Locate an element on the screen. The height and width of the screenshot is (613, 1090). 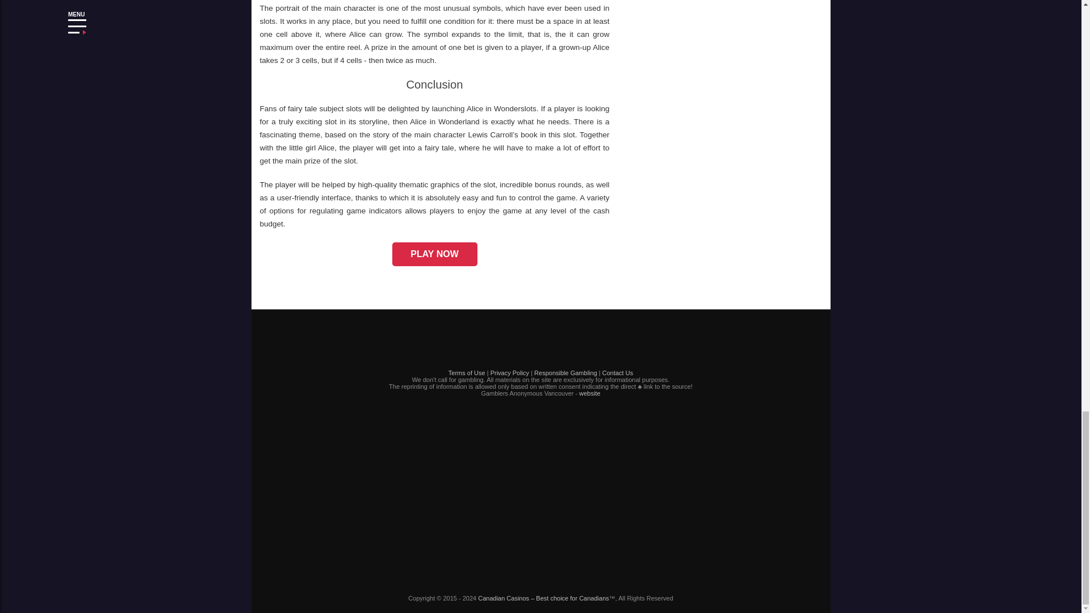
Terms of Use is located at coordinates (467, 373).